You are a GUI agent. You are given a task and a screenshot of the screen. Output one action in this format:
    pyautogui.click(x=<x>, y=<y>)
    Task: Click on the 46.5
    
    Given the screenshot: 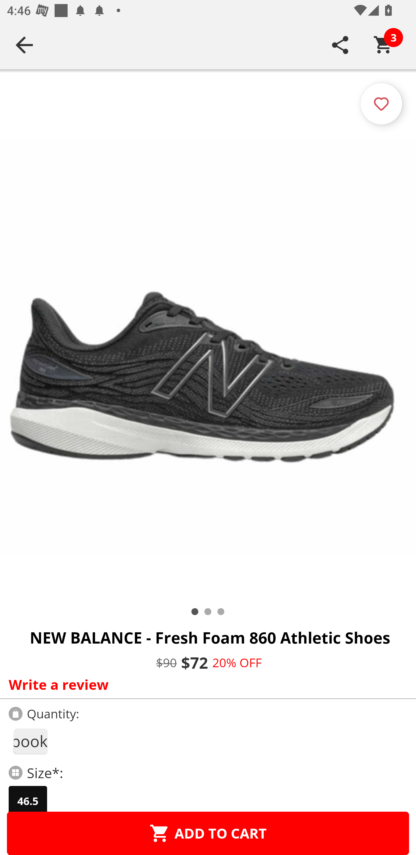 What is the action you would take?
    pyautogui.click(x=28, y=801)
    